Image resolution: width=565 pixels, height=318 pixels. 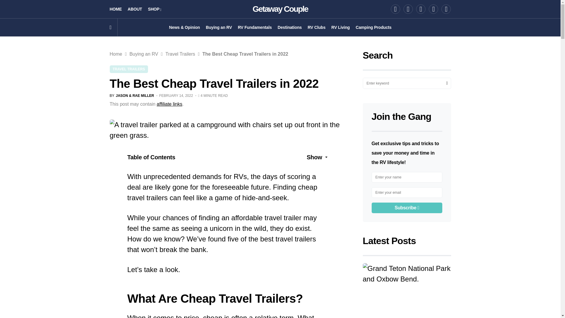 I want to click on RV Clubs, so click(x=316, y=27).